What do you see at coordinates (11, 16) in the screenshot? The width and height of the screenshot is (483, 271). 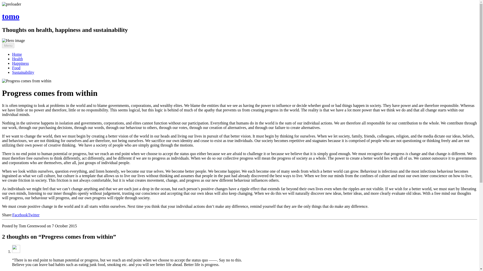 I see `tomo` at bounding box center [11, 16].